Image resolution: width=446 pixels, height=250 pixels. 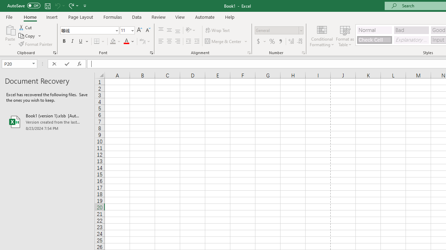 I want to click on Italic, so click(x=72, y=42).